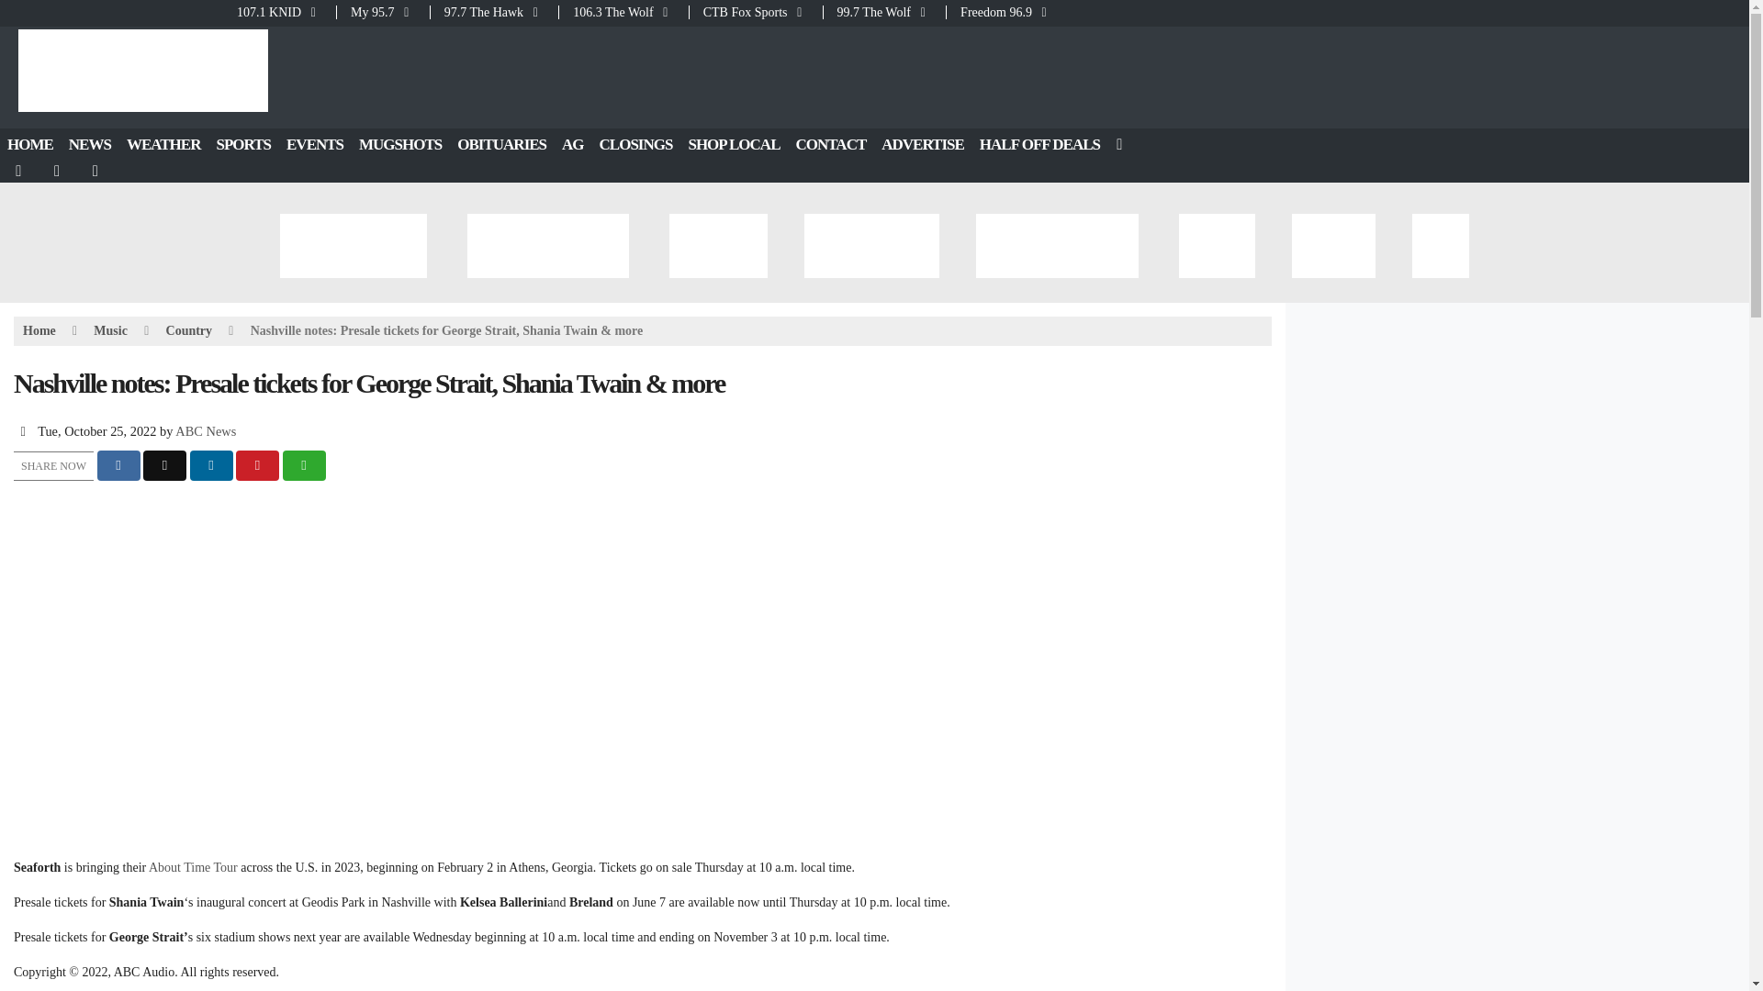 The height and width of the screenshot is (991, 1763). I want to click on My 95.7, so click(383, 12).